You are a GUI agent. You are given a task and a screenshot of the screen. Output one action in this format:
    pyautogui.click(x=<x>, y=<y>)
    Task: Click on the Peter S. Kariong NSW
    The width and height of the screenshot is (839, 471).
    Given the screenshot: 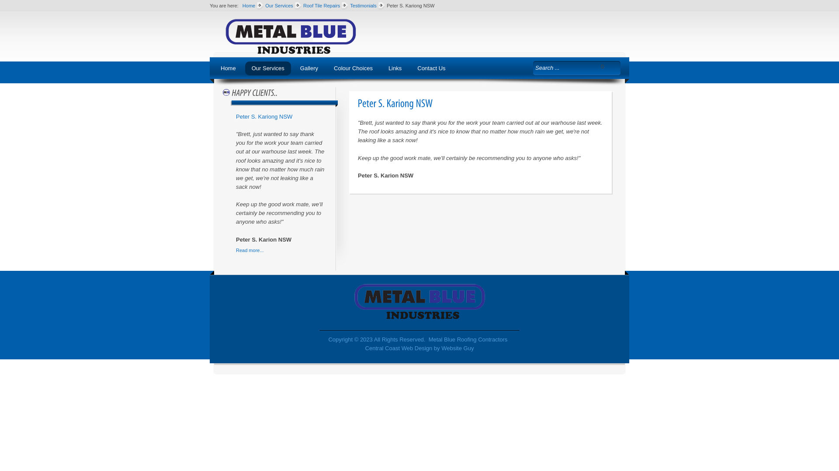 What is the action you would take?
    pyautogui.click(x=264, y=117)
    